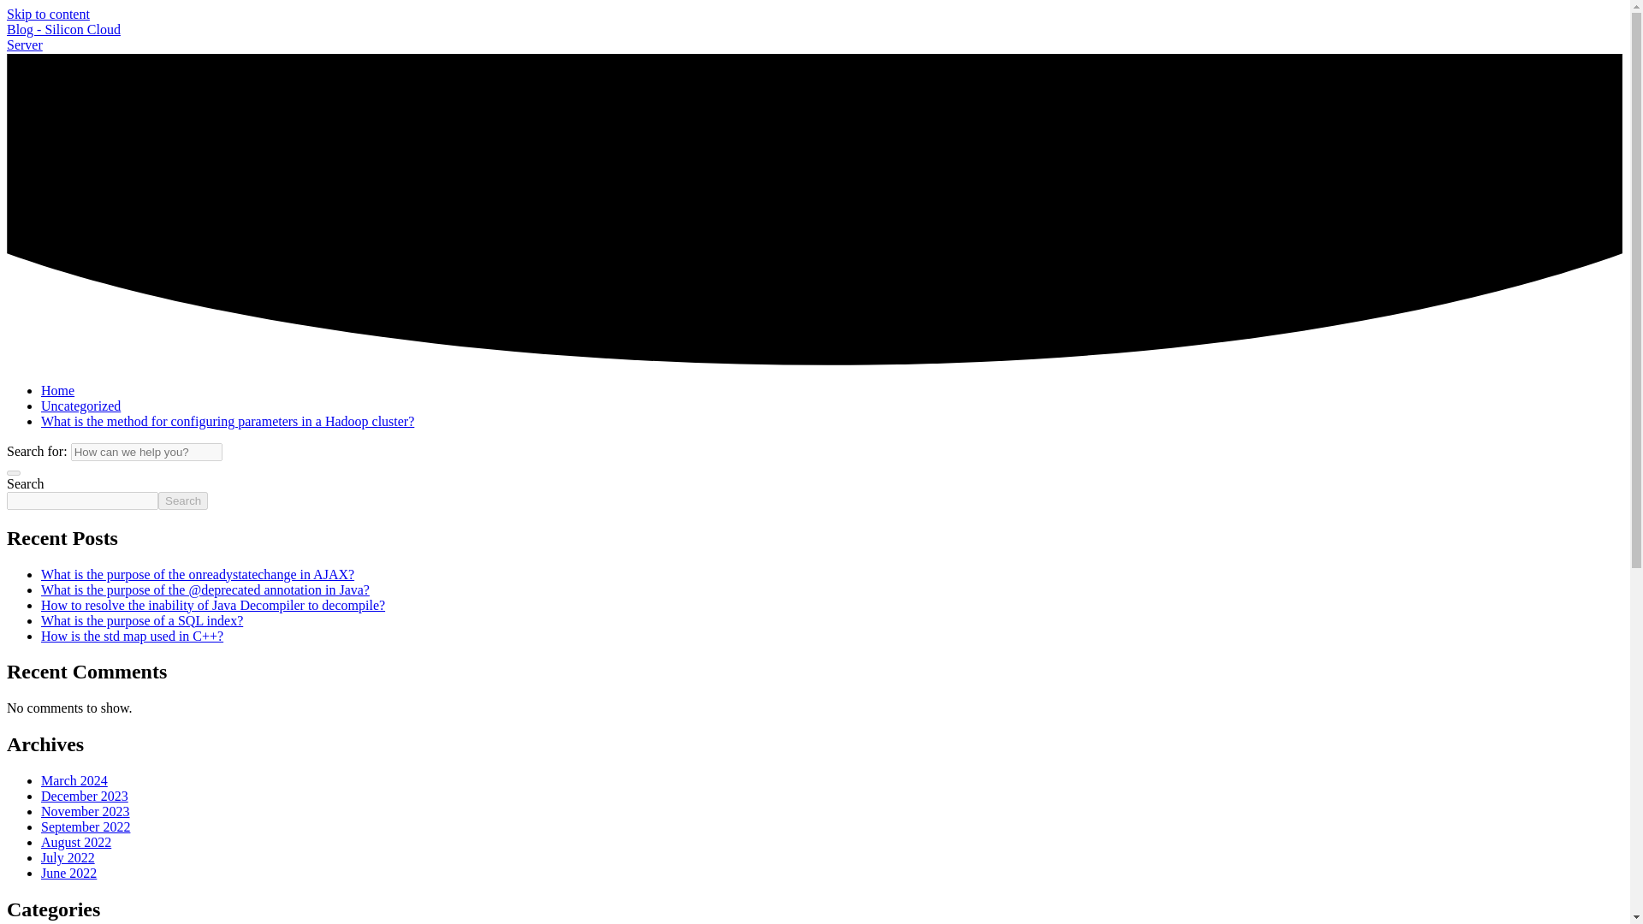 This screenshot has height=924, width=1643. Describe the element at coordinates (68, 857) in the screenshot. I see `July 2022` at that location.